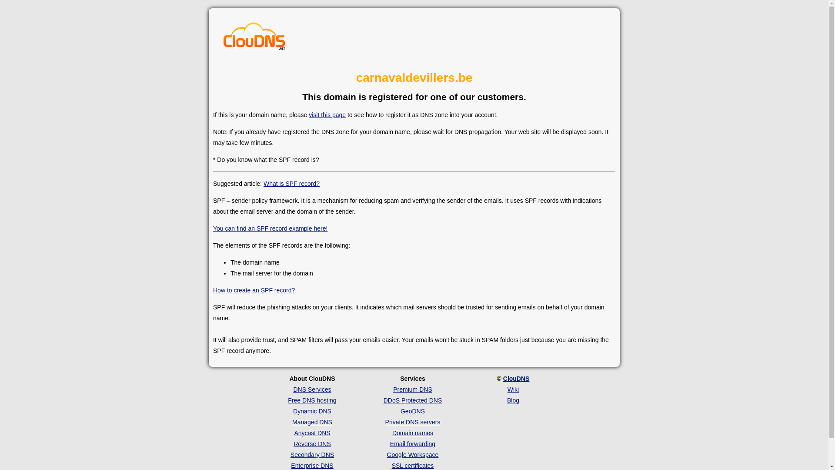 This screenshot has height=470, width=835. I want to click on Enterprise DNS, so click(312, 466).